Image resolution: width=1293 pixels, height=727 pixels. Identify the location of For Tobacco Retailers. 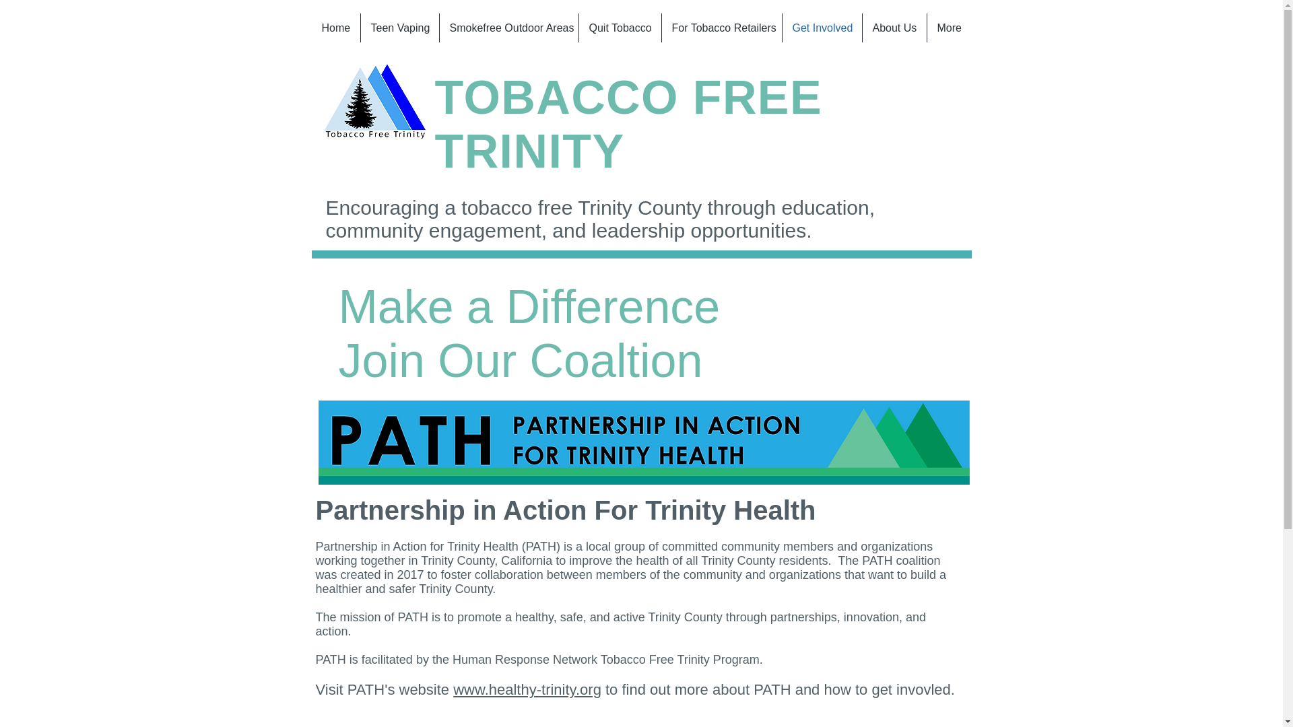
(721, 28).